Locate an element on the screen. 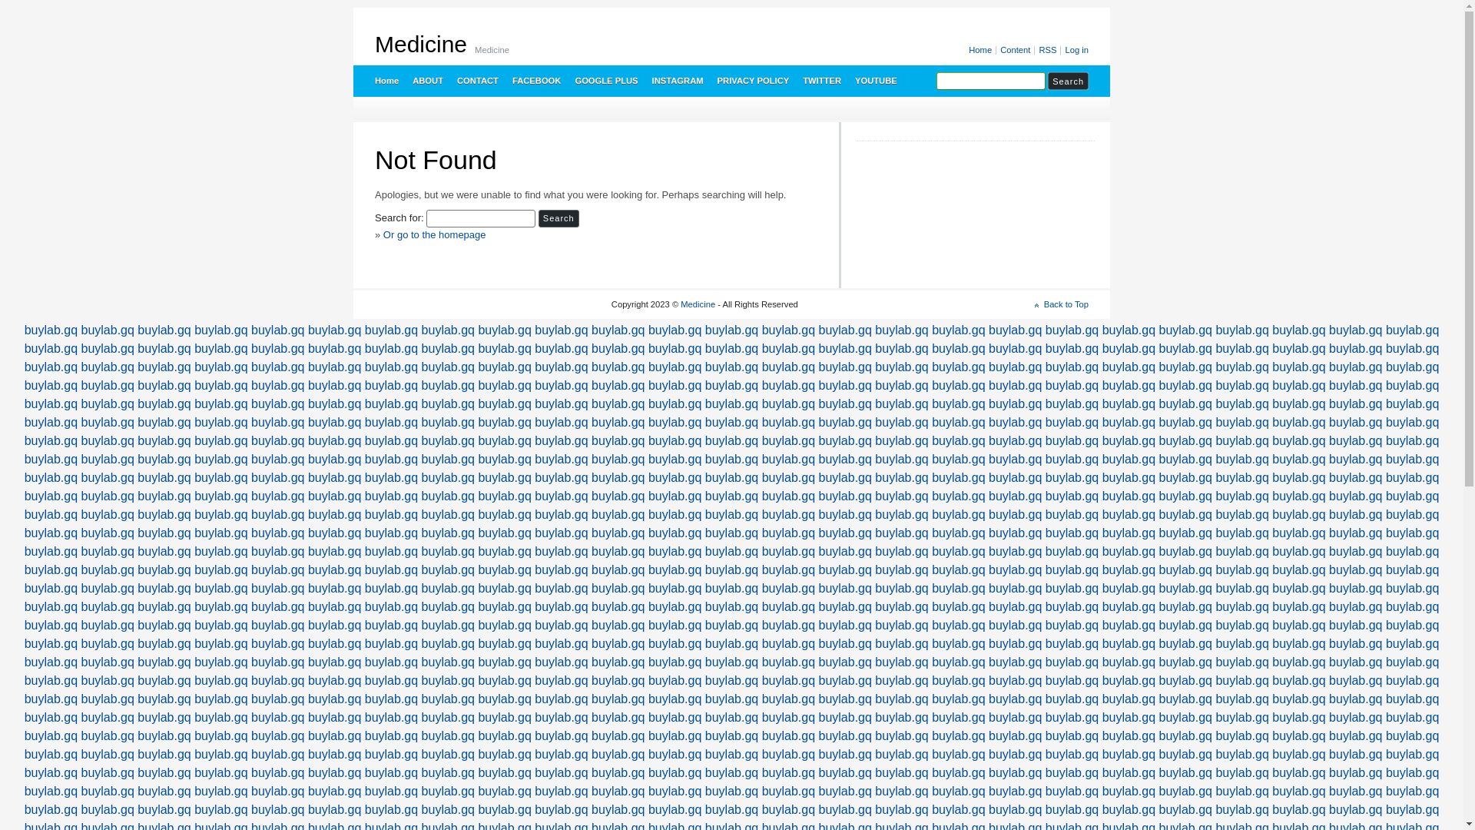 This screenshot has height=830, width=1475. buylab.gq is located at coordinates (561, 349).